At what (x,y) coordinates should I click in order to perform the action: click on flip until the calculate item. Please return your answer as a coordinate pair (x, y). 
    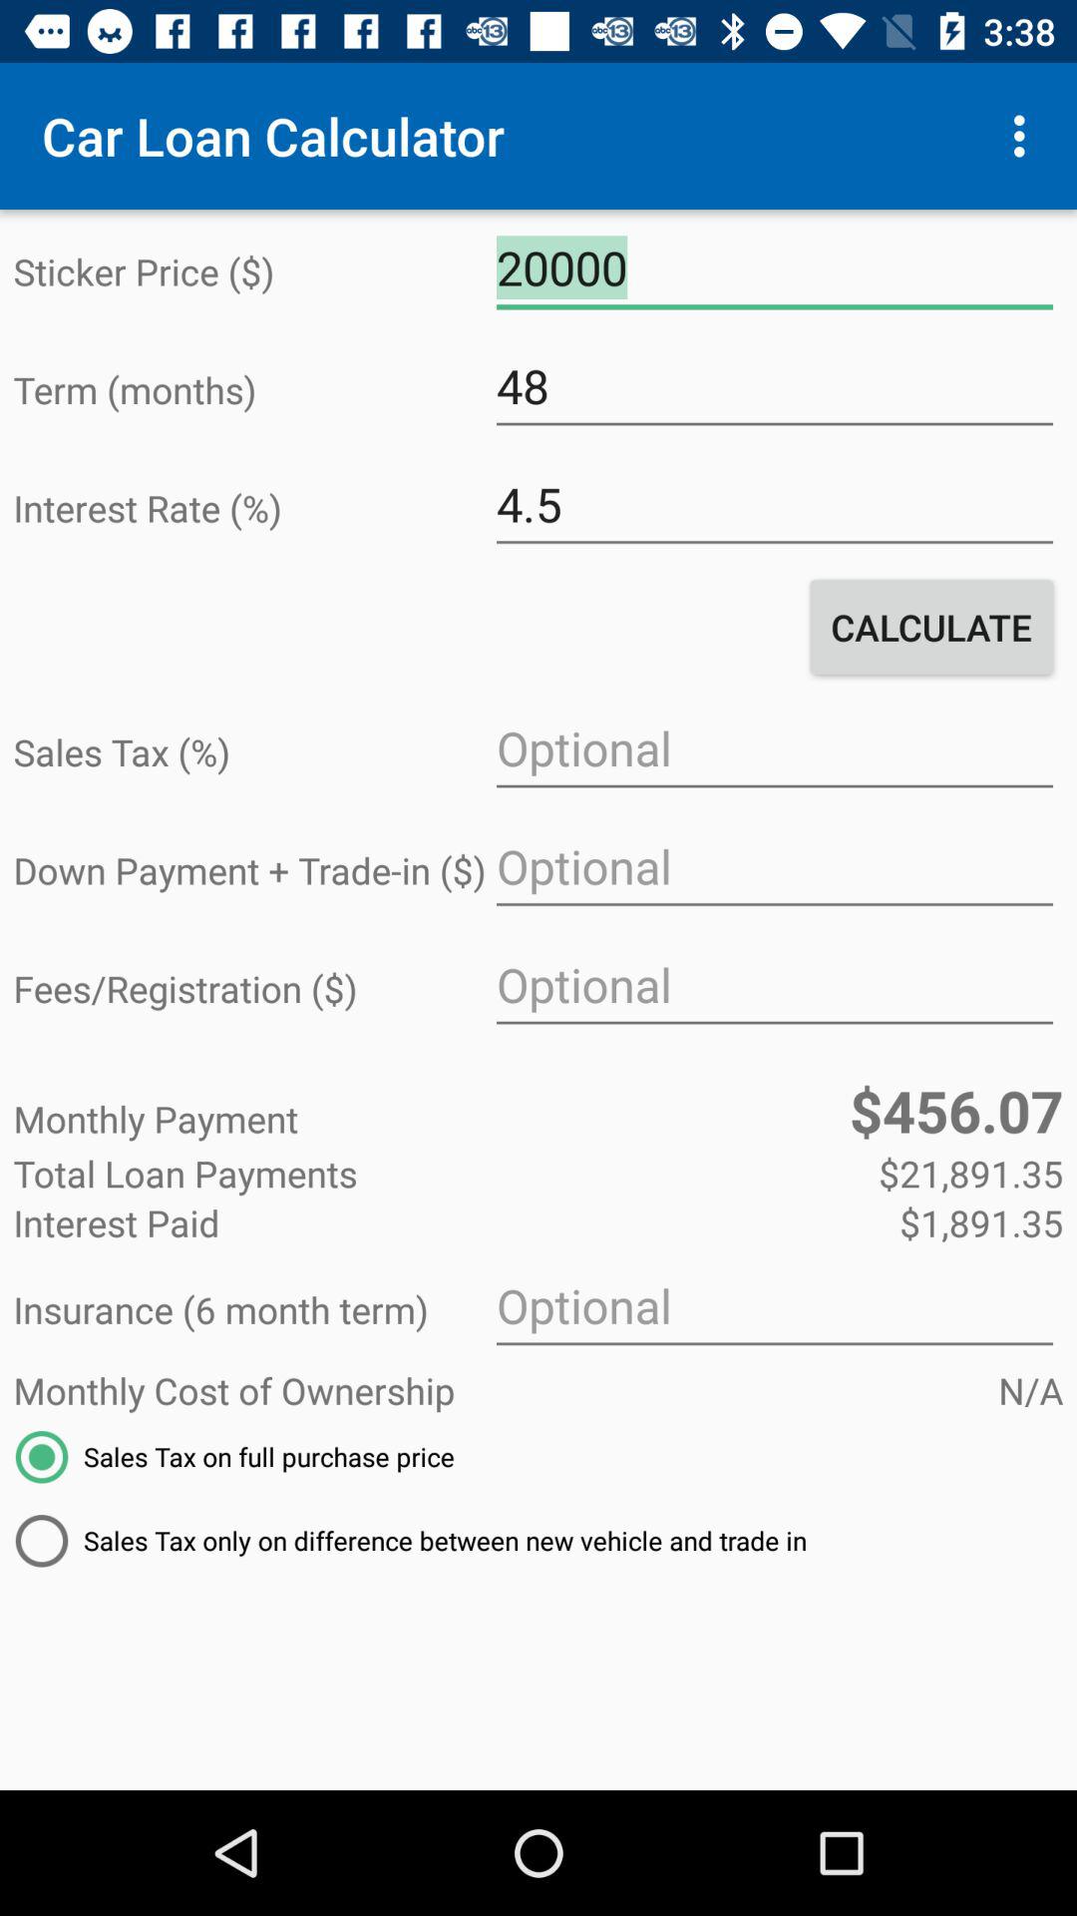
    Looking at the image, I should click on (931, 627).